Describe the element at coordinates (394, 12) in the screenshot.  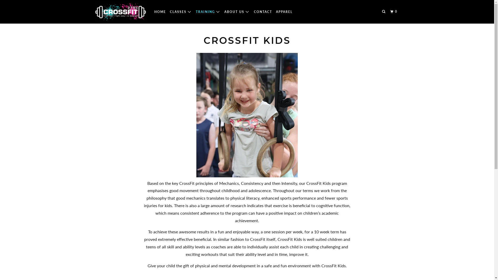
I see `0` at that location.